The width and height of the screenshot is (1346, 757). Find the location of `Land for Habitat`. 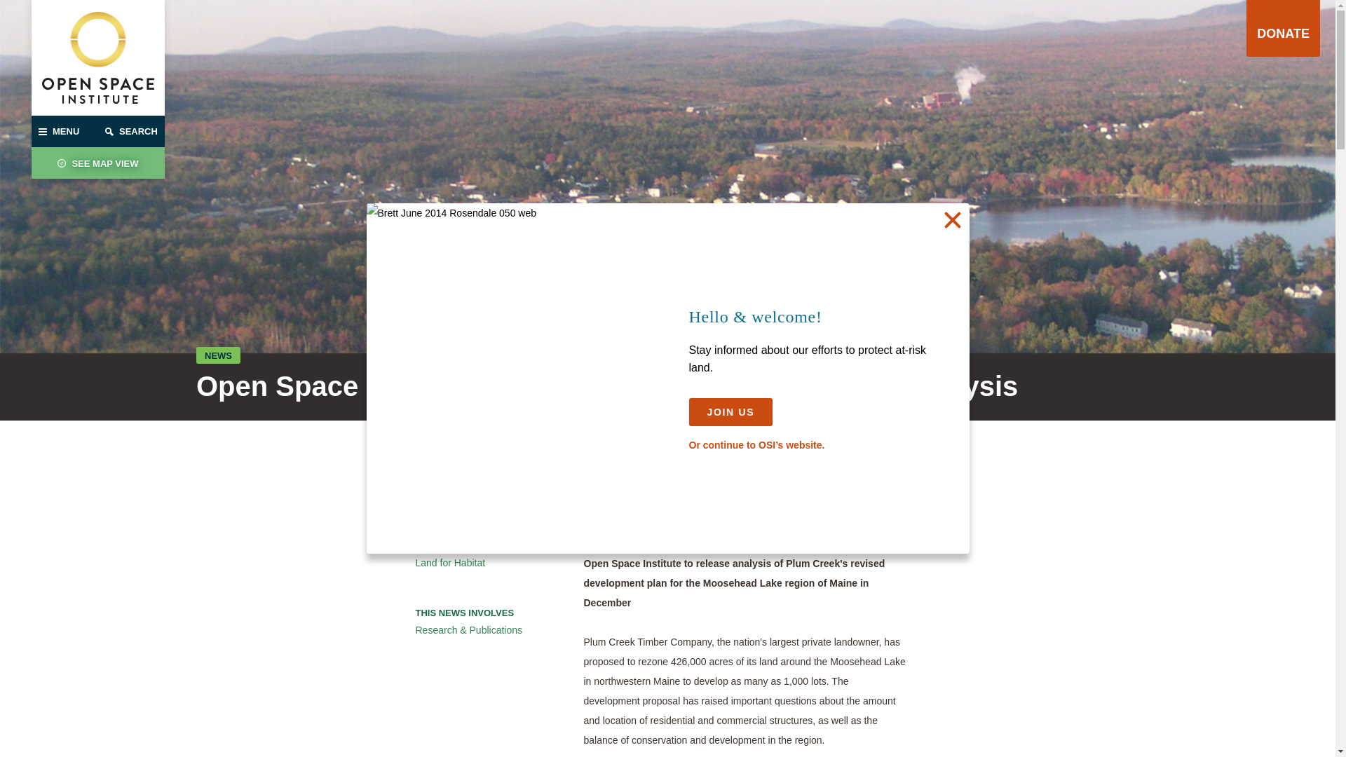

Land for Habitat is located at coordinates (484, 562).